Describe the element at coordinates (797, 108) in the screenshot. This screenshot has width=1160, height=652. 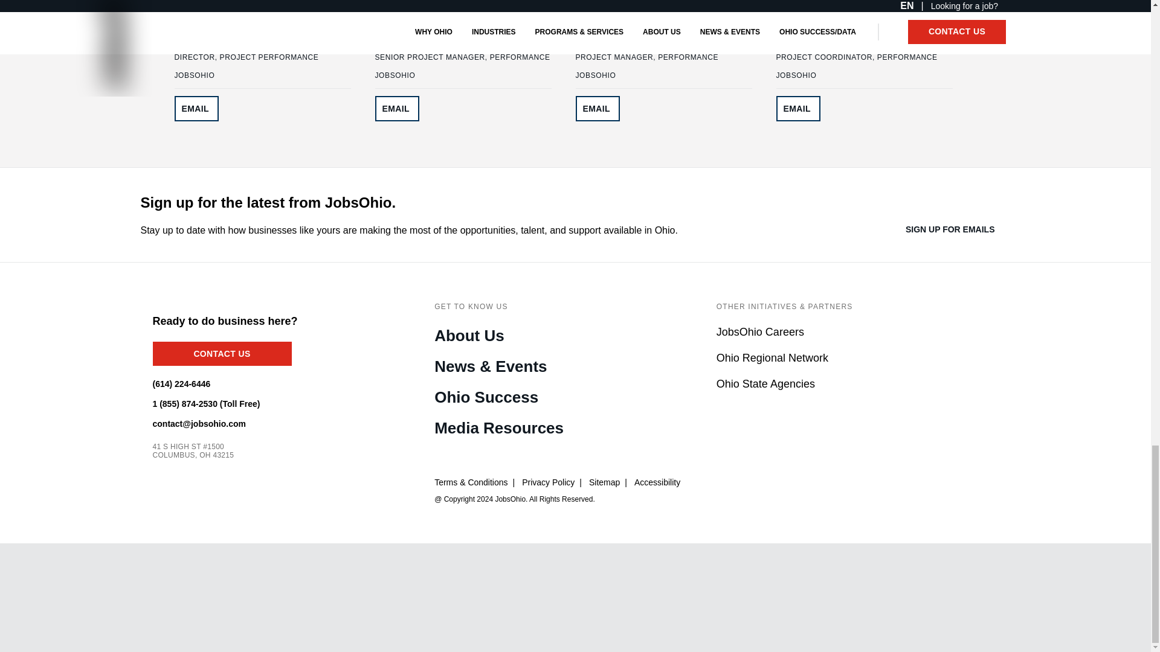
I see `EMAIL` at that location.